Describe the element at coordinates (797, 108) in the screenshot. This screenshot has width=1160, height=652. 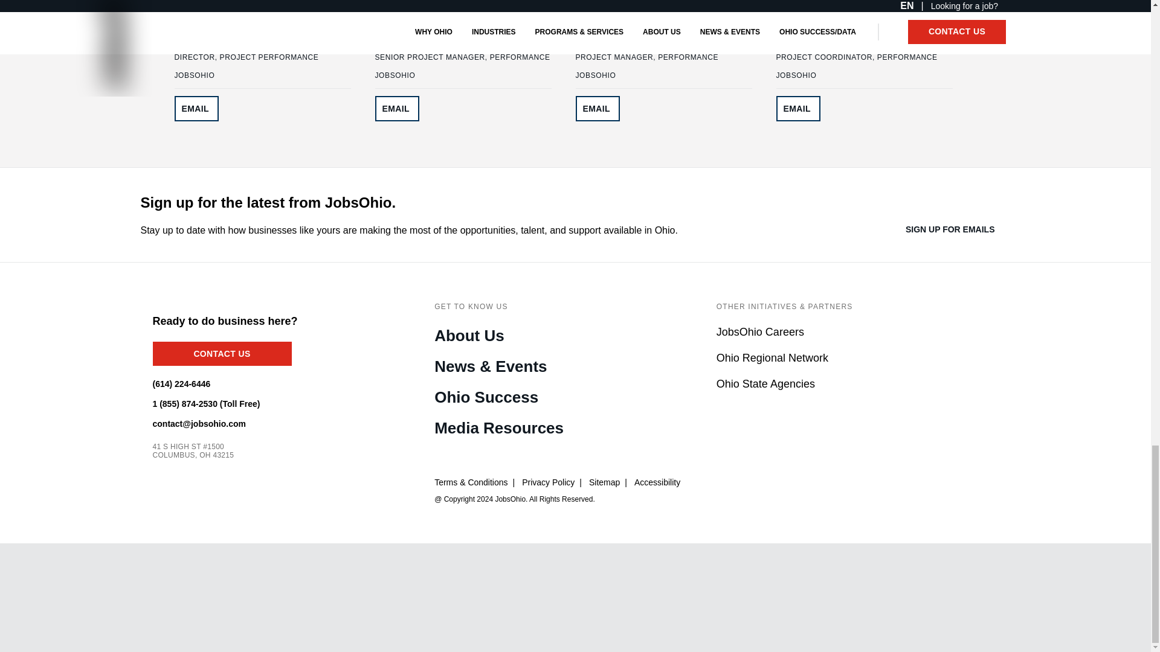
I see `EMAIL` at that location.